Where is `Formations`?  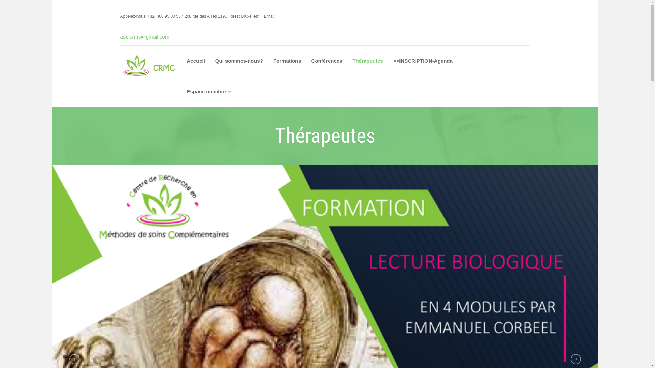 Formations is located at coordinates (287, 61).